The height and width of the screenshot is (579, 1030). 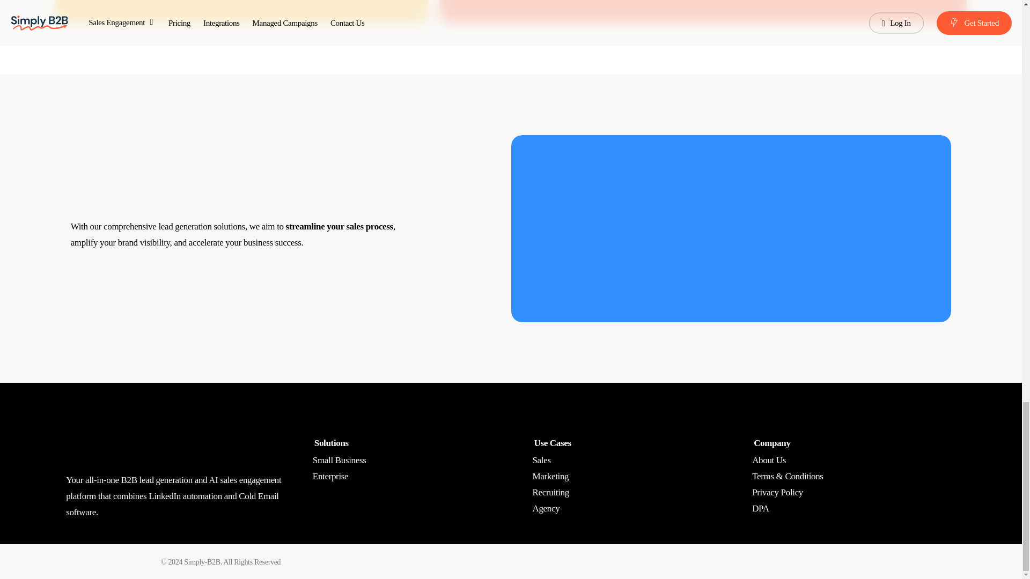 What do you see at coordinates (768, 460) in the screenshot?
I see `About Us` at bounding box center [768, 460].